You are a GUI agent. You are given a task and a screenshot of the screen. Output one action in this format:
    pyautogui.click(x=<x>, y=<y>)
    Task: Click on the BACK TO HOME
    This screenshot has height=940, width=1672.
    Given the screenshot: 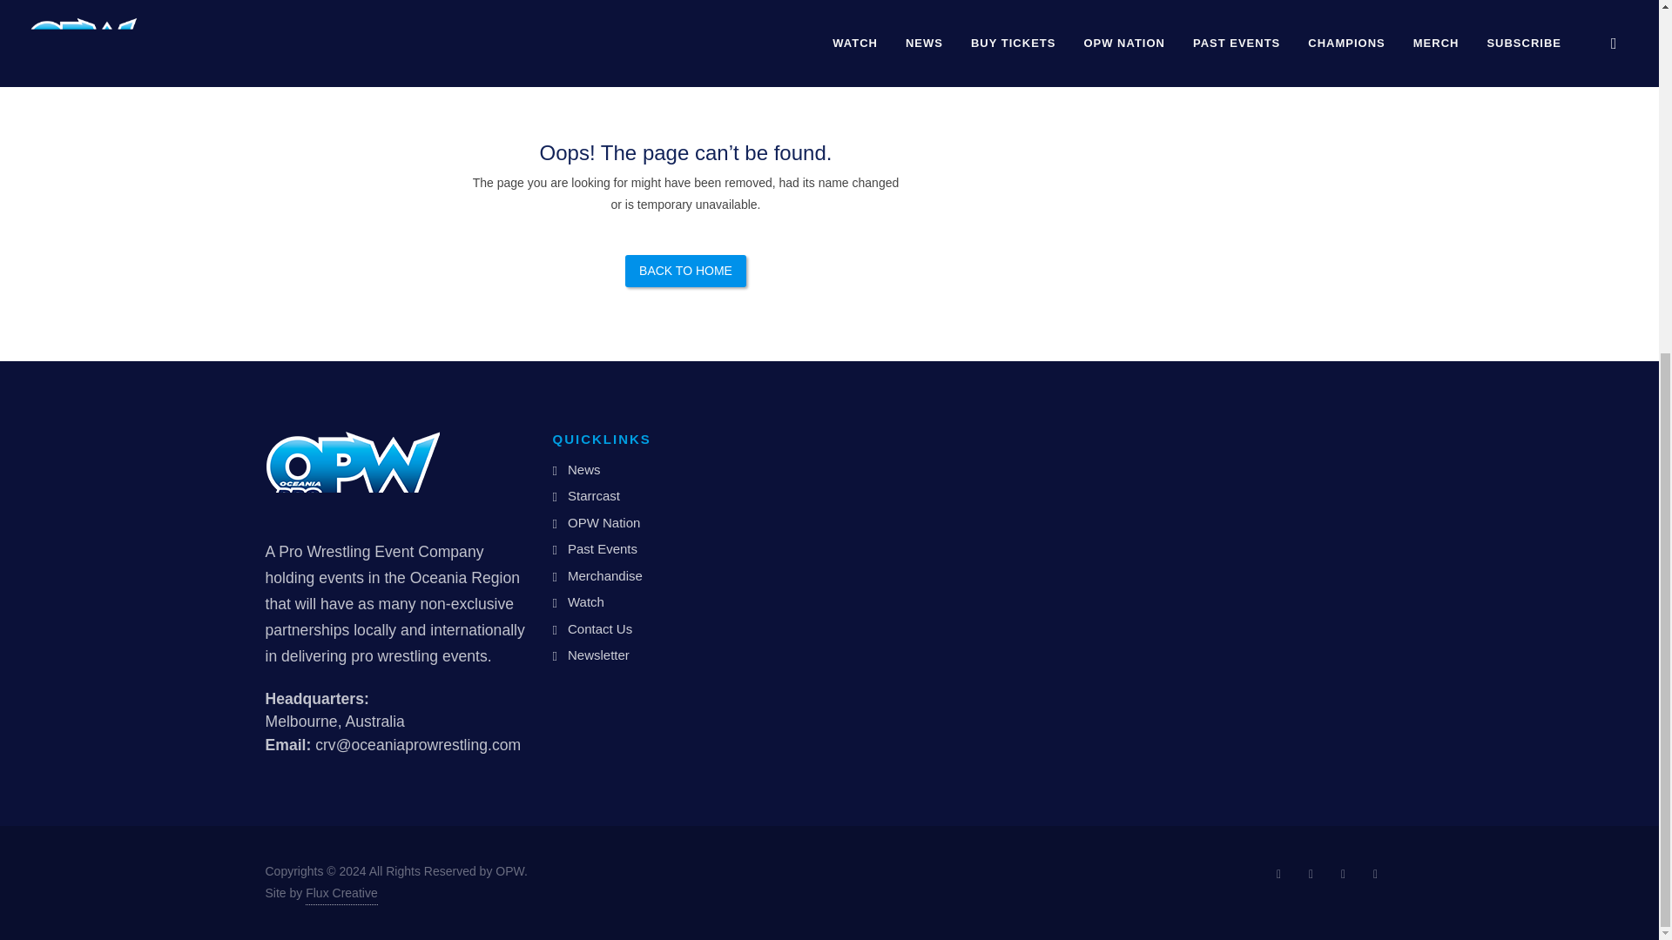 What is the action you would take?
    pyautogui.click(x=685, y=271)
    